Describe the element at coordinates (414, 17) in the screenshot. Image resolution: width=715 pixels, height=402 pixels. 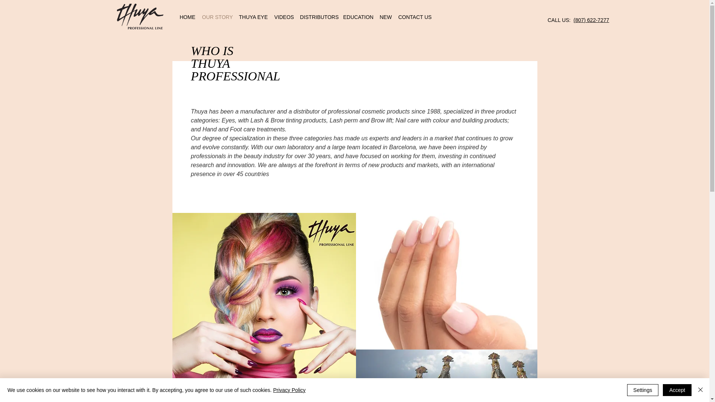
I see `CONTACT US` at that location.